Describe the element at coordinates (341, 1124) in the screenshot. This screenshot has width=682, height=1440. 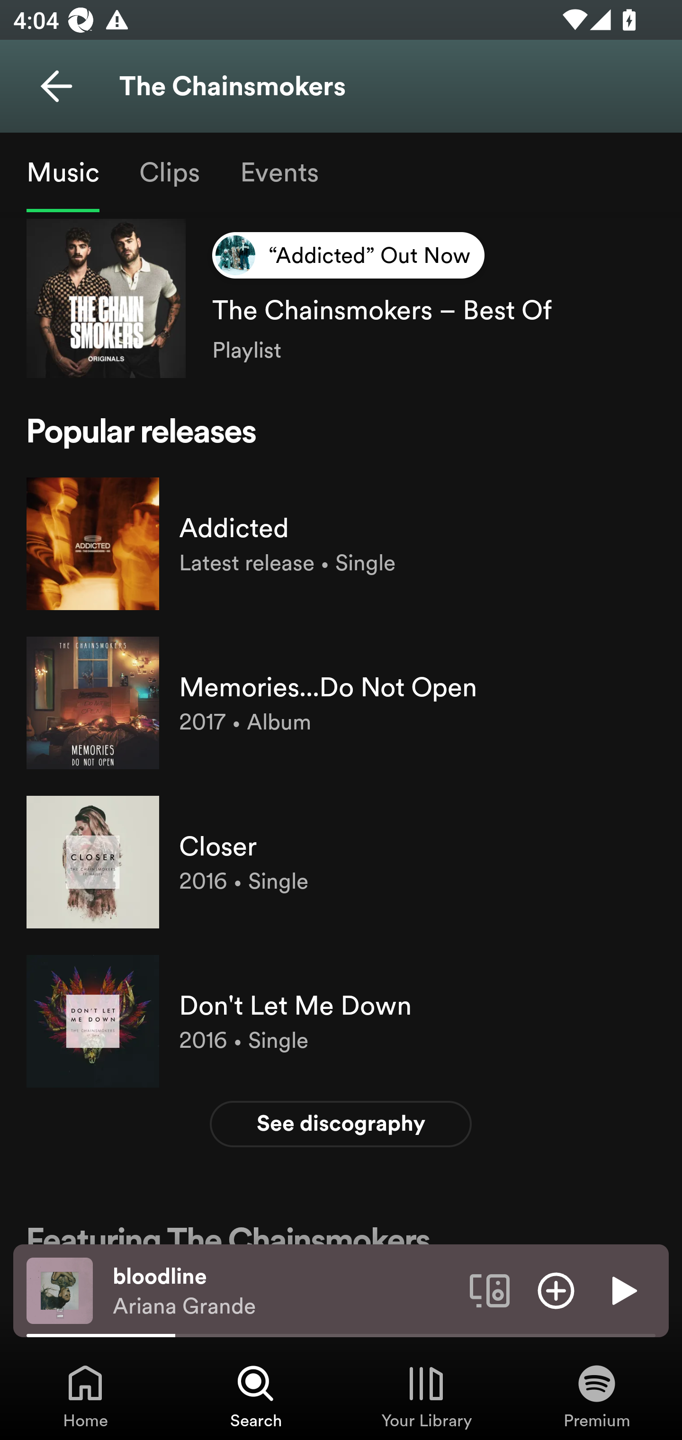
I see `See discography` at that location.